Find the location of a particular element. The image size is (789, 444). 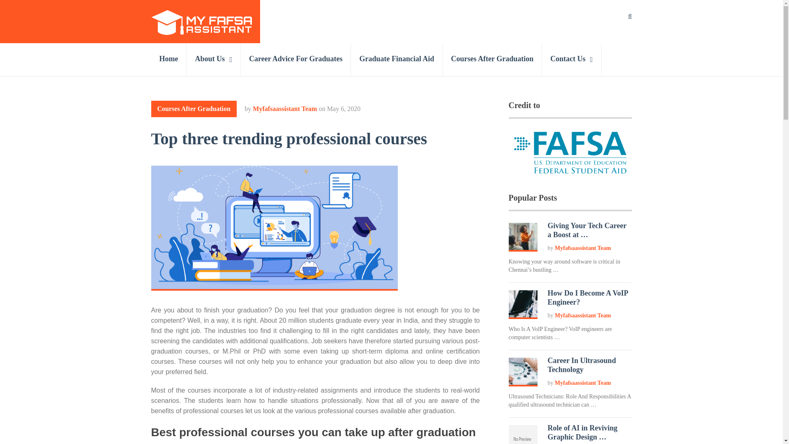

Courses After Graduation is located at coordinates (194, 109).